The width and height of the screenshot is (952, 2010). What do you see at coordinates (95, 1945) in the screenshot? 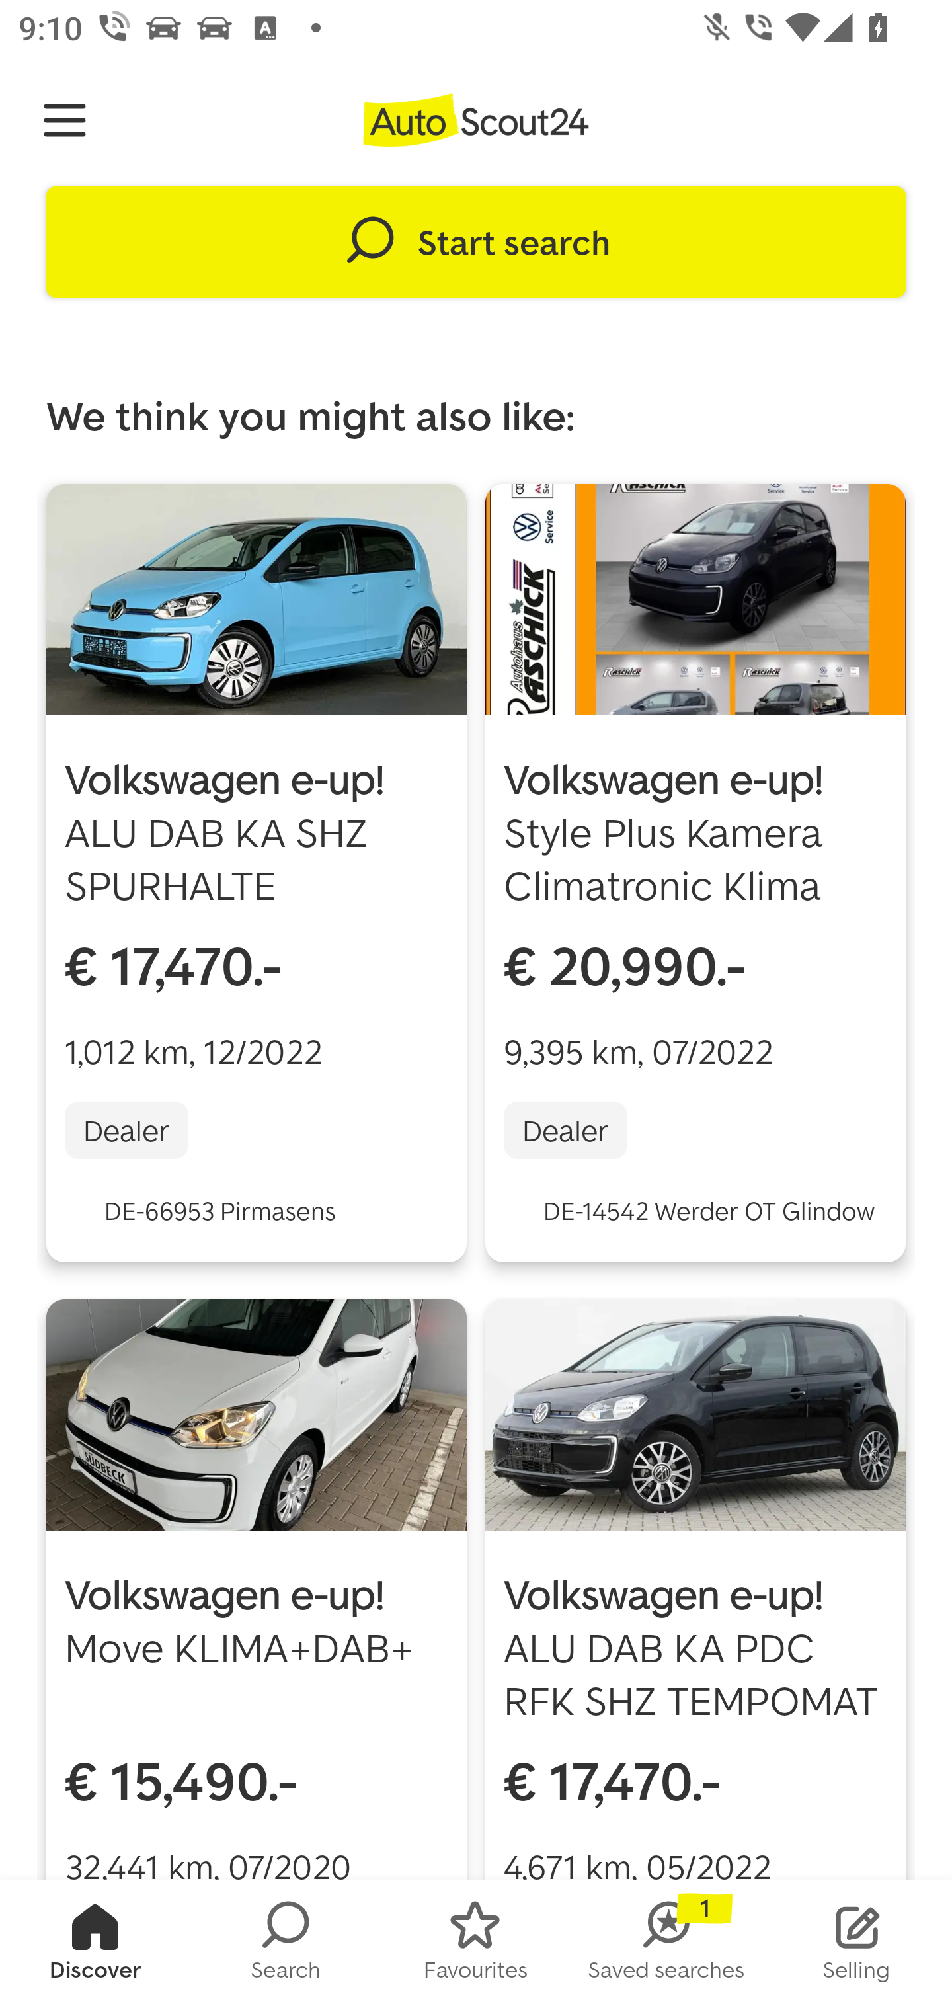
I see `HOMESCREEN Discover` at bounding box center [95, 1945].